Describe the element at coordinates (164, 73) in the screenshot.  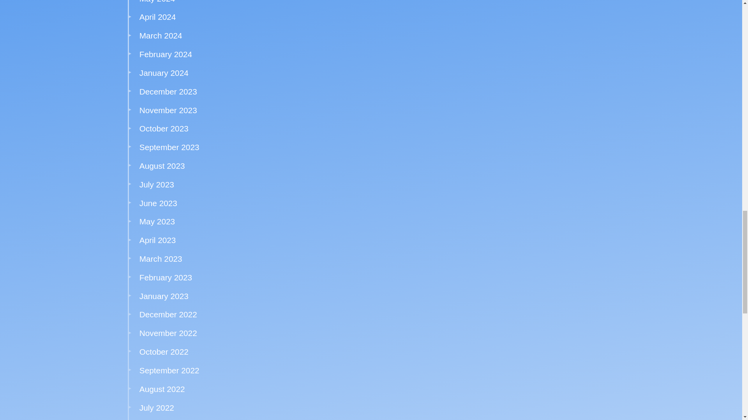
I see `January 2024` at that location.